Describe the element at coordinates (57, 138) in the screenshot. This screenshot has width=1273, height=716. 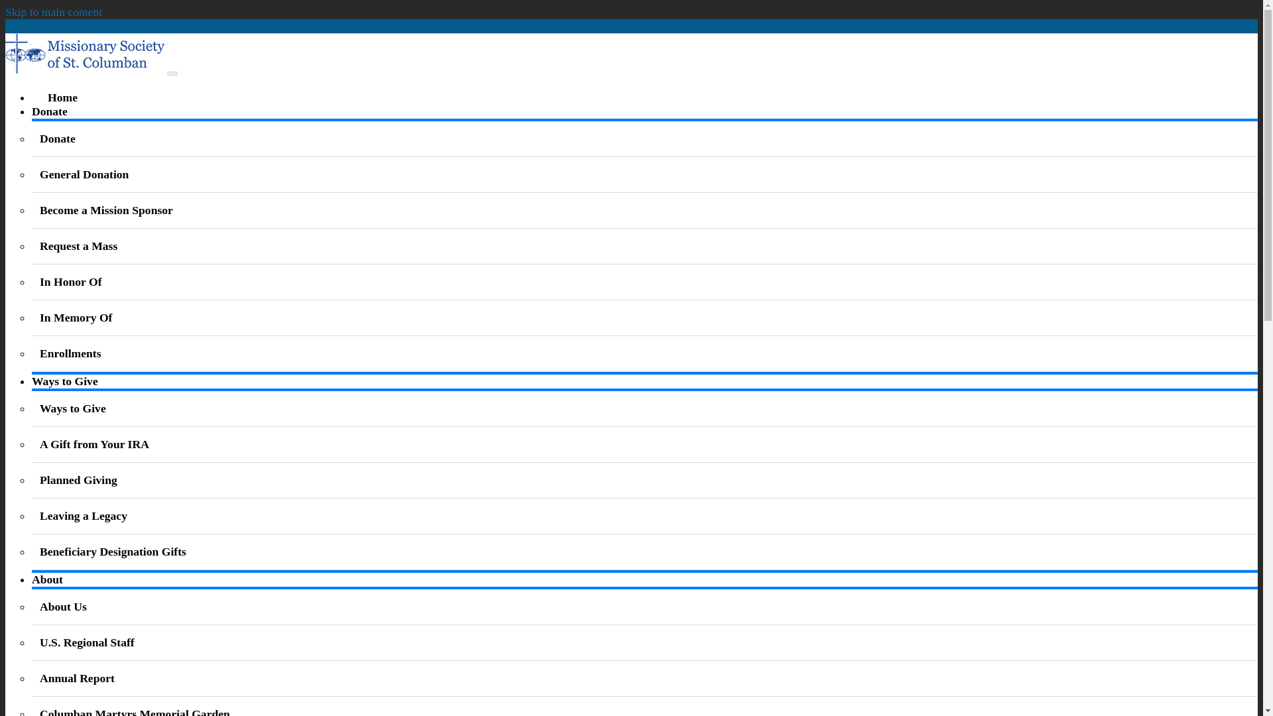
I see `Donate` at that location.